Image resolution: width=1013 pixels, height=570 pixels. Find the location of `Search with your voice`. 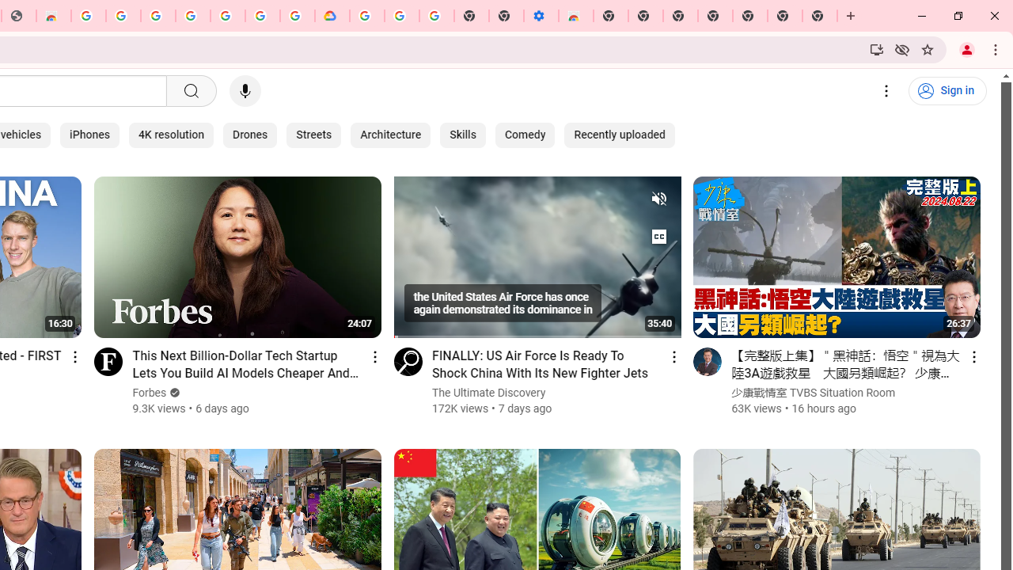

Search with your voice is located at coordinates (245, 91).